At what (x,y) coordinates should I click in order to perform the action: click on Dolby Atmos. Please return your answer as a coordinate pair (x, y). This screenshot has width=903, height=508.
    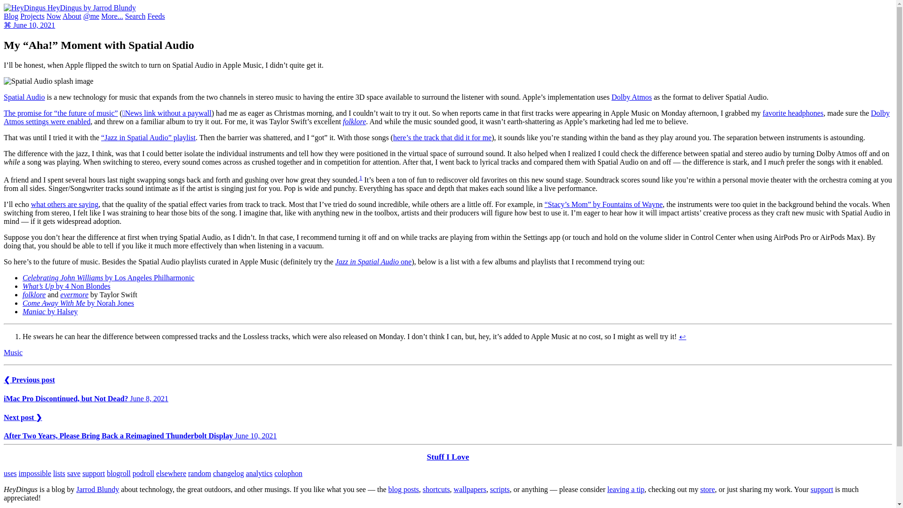
    Looking at the image, I should click on (631, 97).